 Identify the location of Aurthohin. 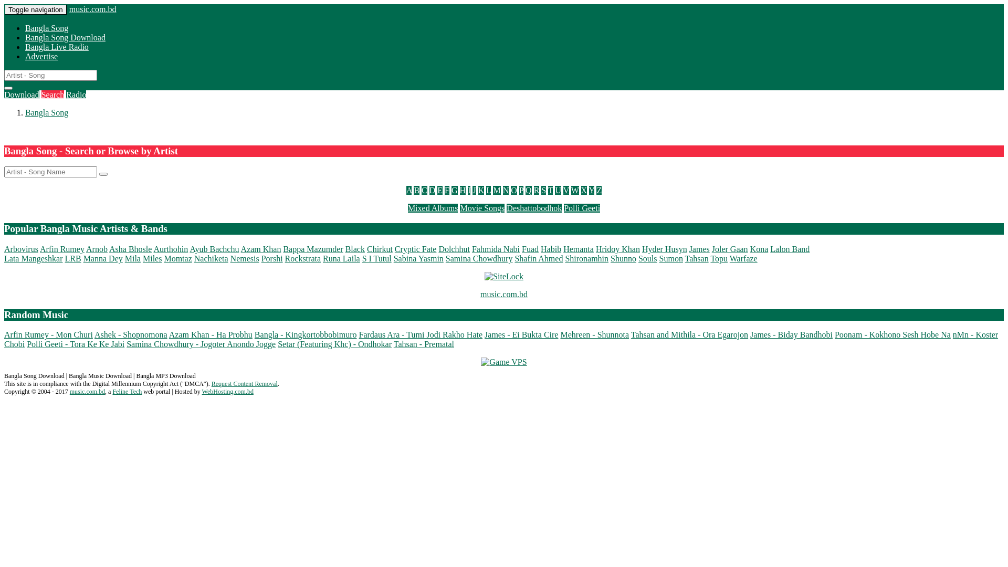
(171, 249).